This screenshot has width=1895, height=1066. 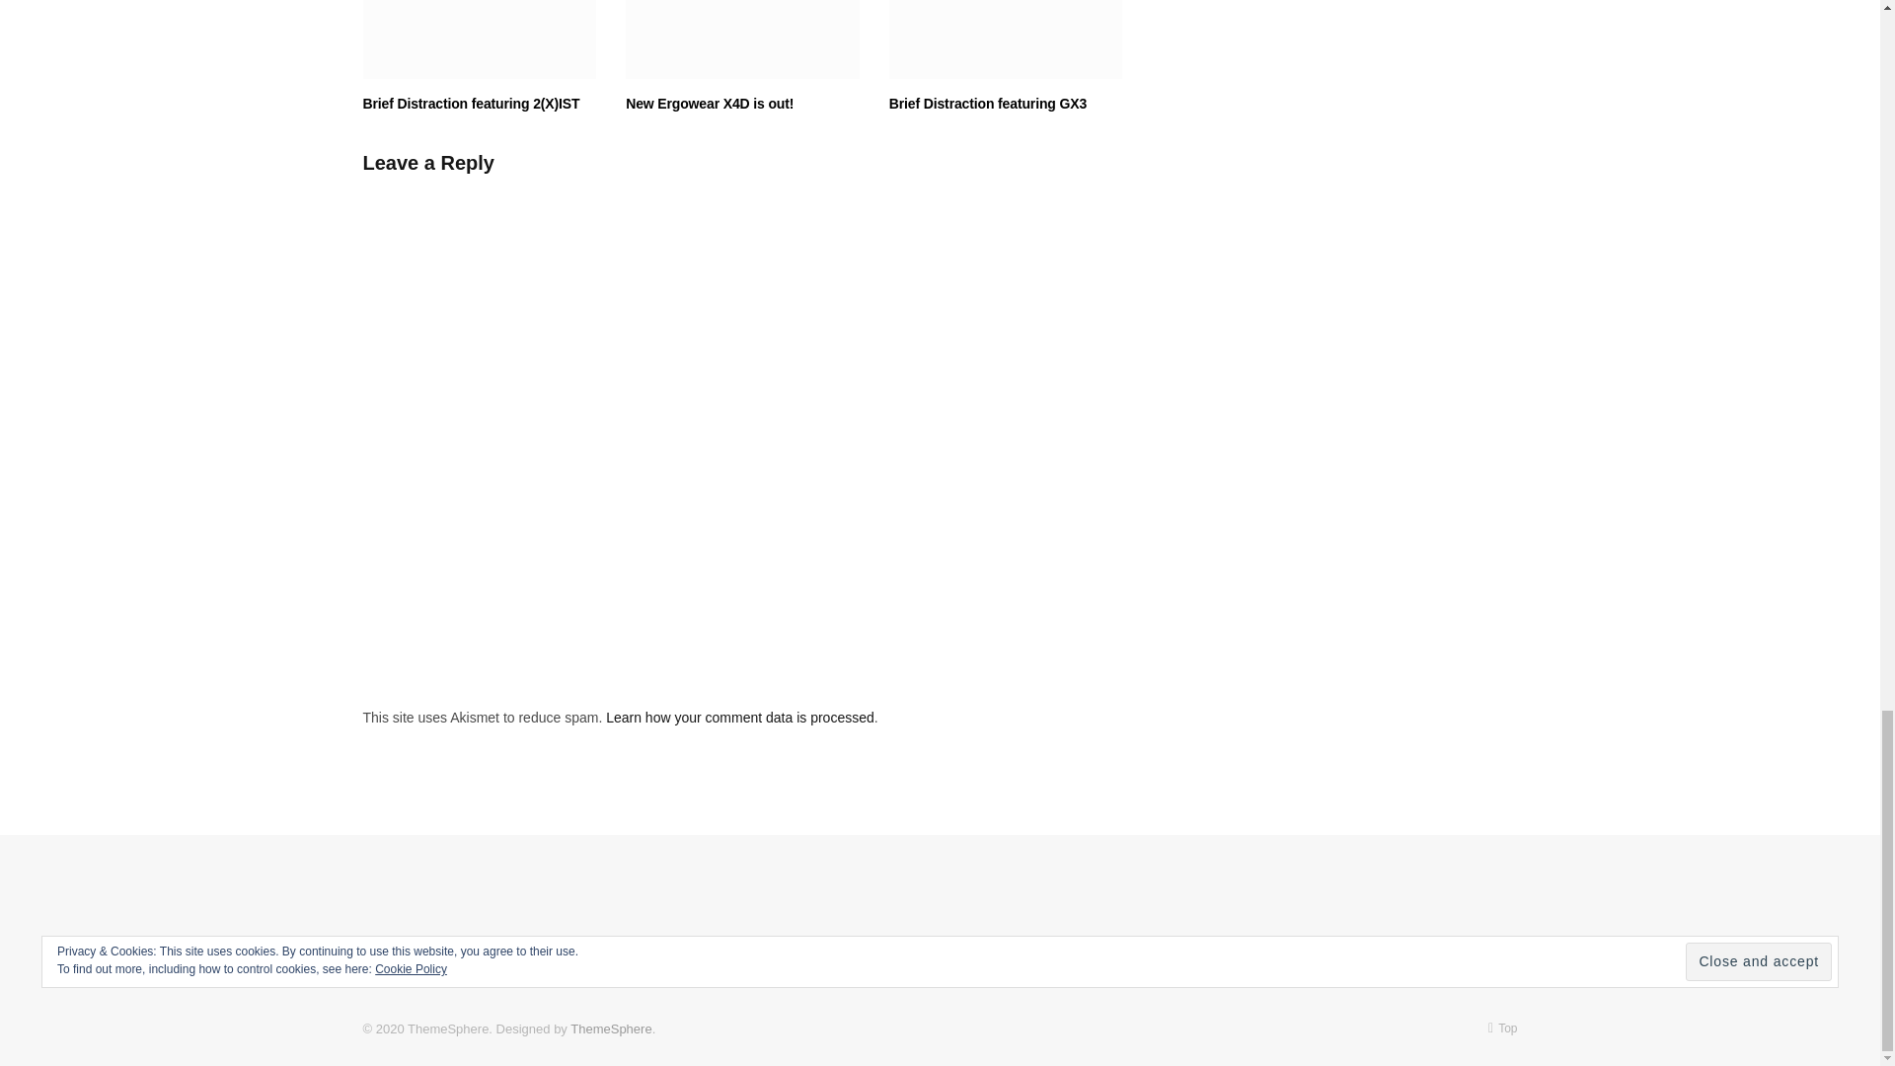 I want to click on New Ergowear X4D is out!, so click(x=742, y=39).